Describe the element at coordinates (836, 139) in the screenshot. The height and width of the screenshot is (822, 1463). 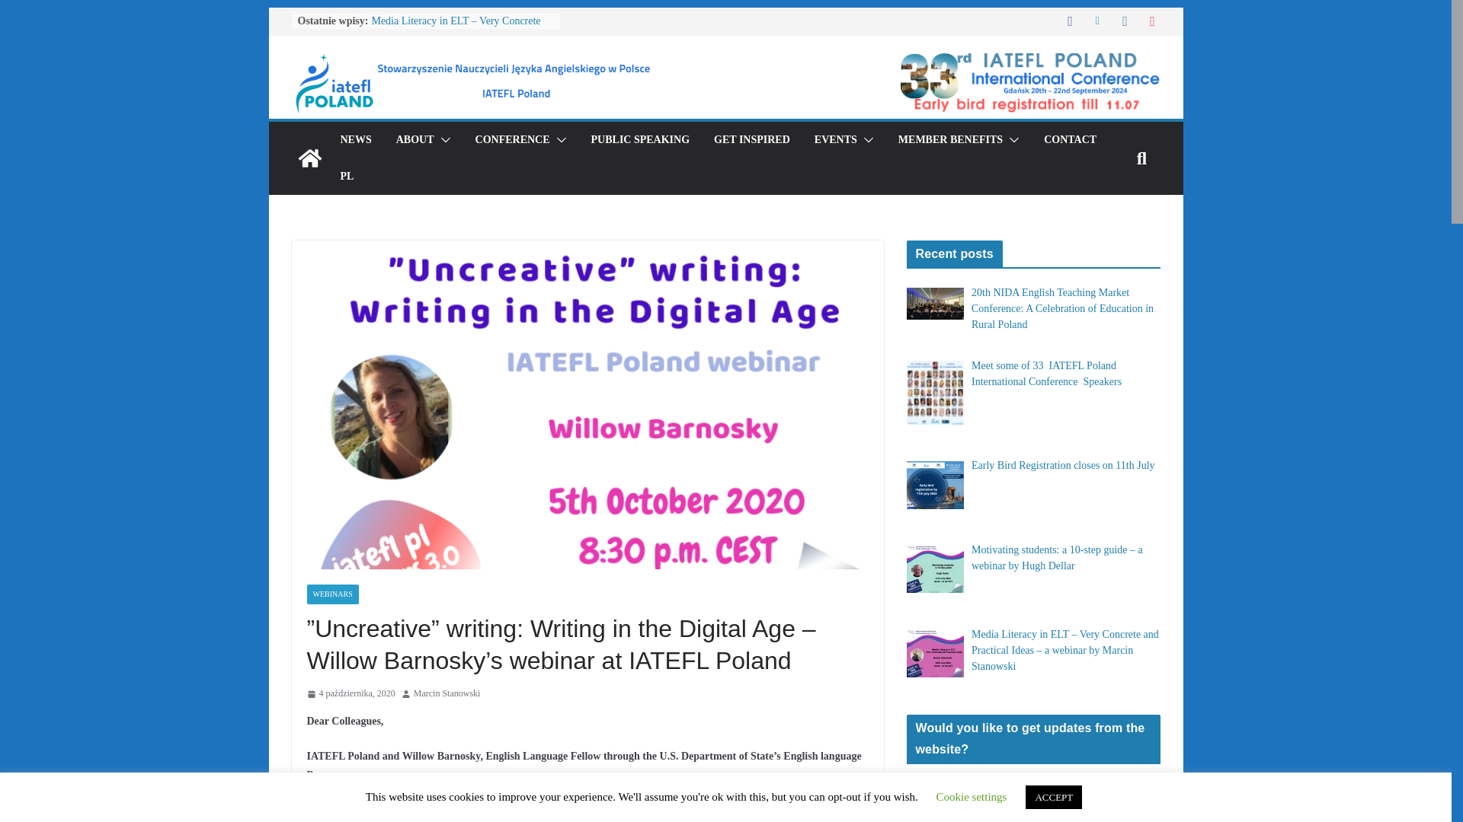
I see `EVENTS` at that location.